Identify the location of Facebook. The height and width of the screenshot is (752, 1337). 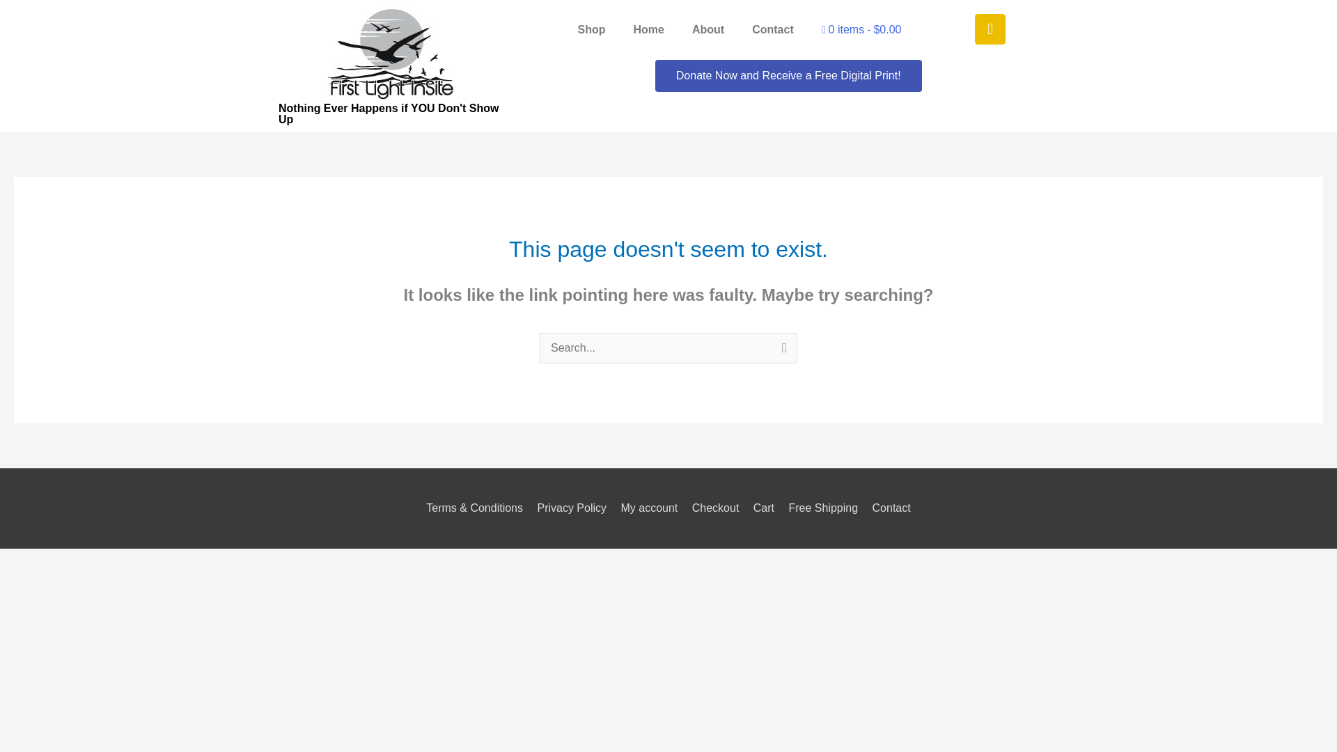
(990, 29).